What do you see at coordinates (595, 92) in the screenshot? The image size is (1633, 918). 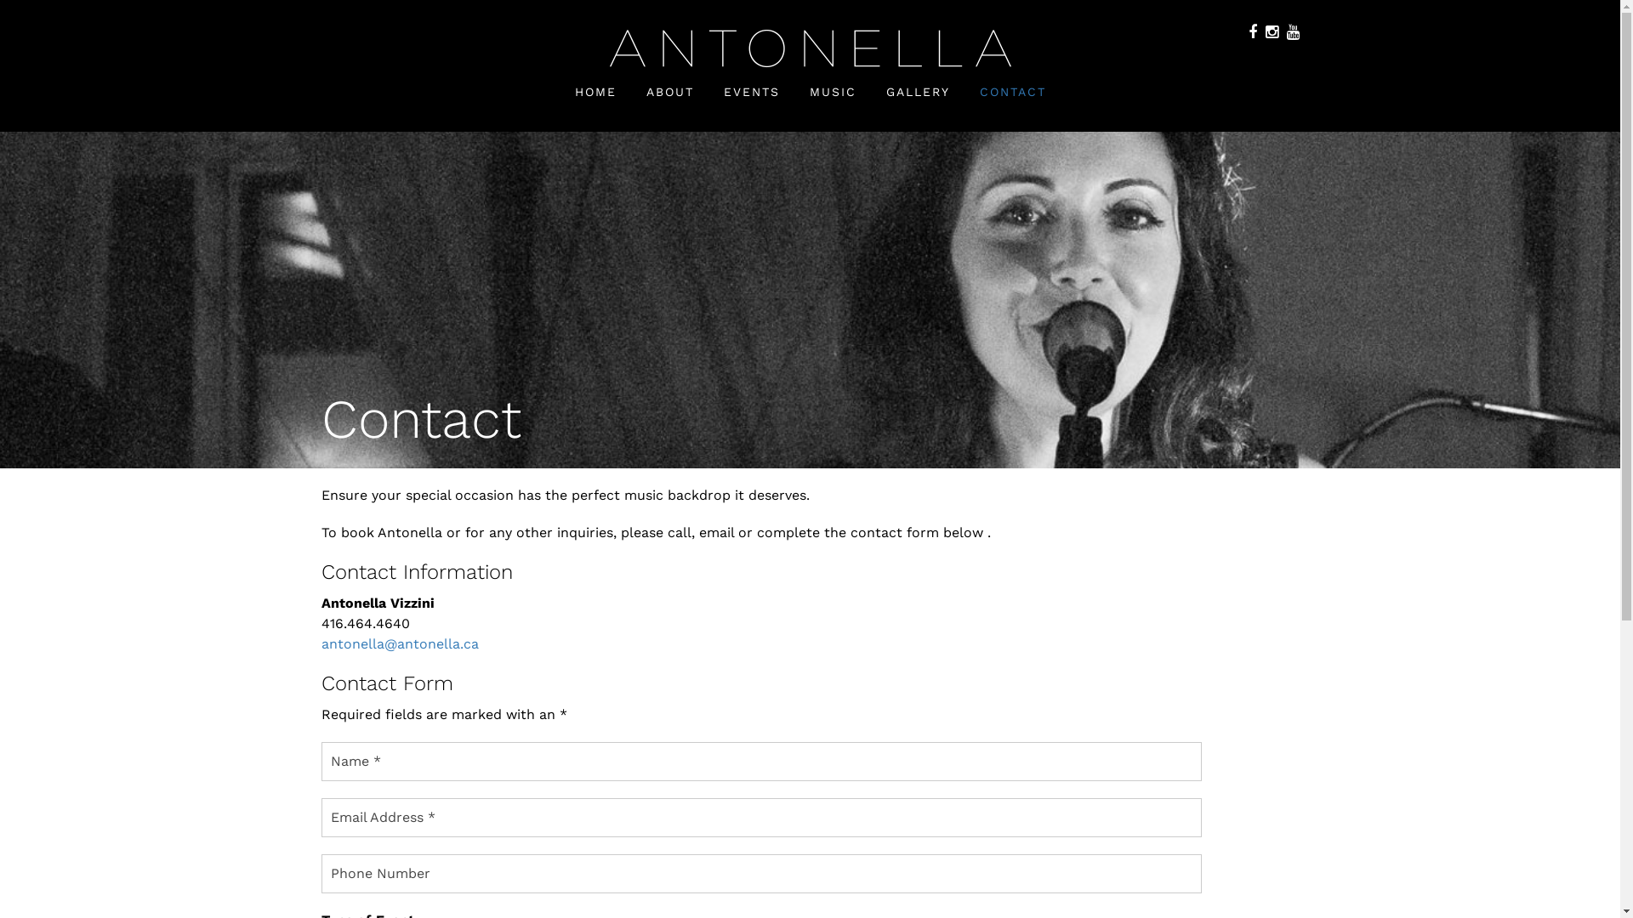 I see `HOME` at bounding box center [595, 92].